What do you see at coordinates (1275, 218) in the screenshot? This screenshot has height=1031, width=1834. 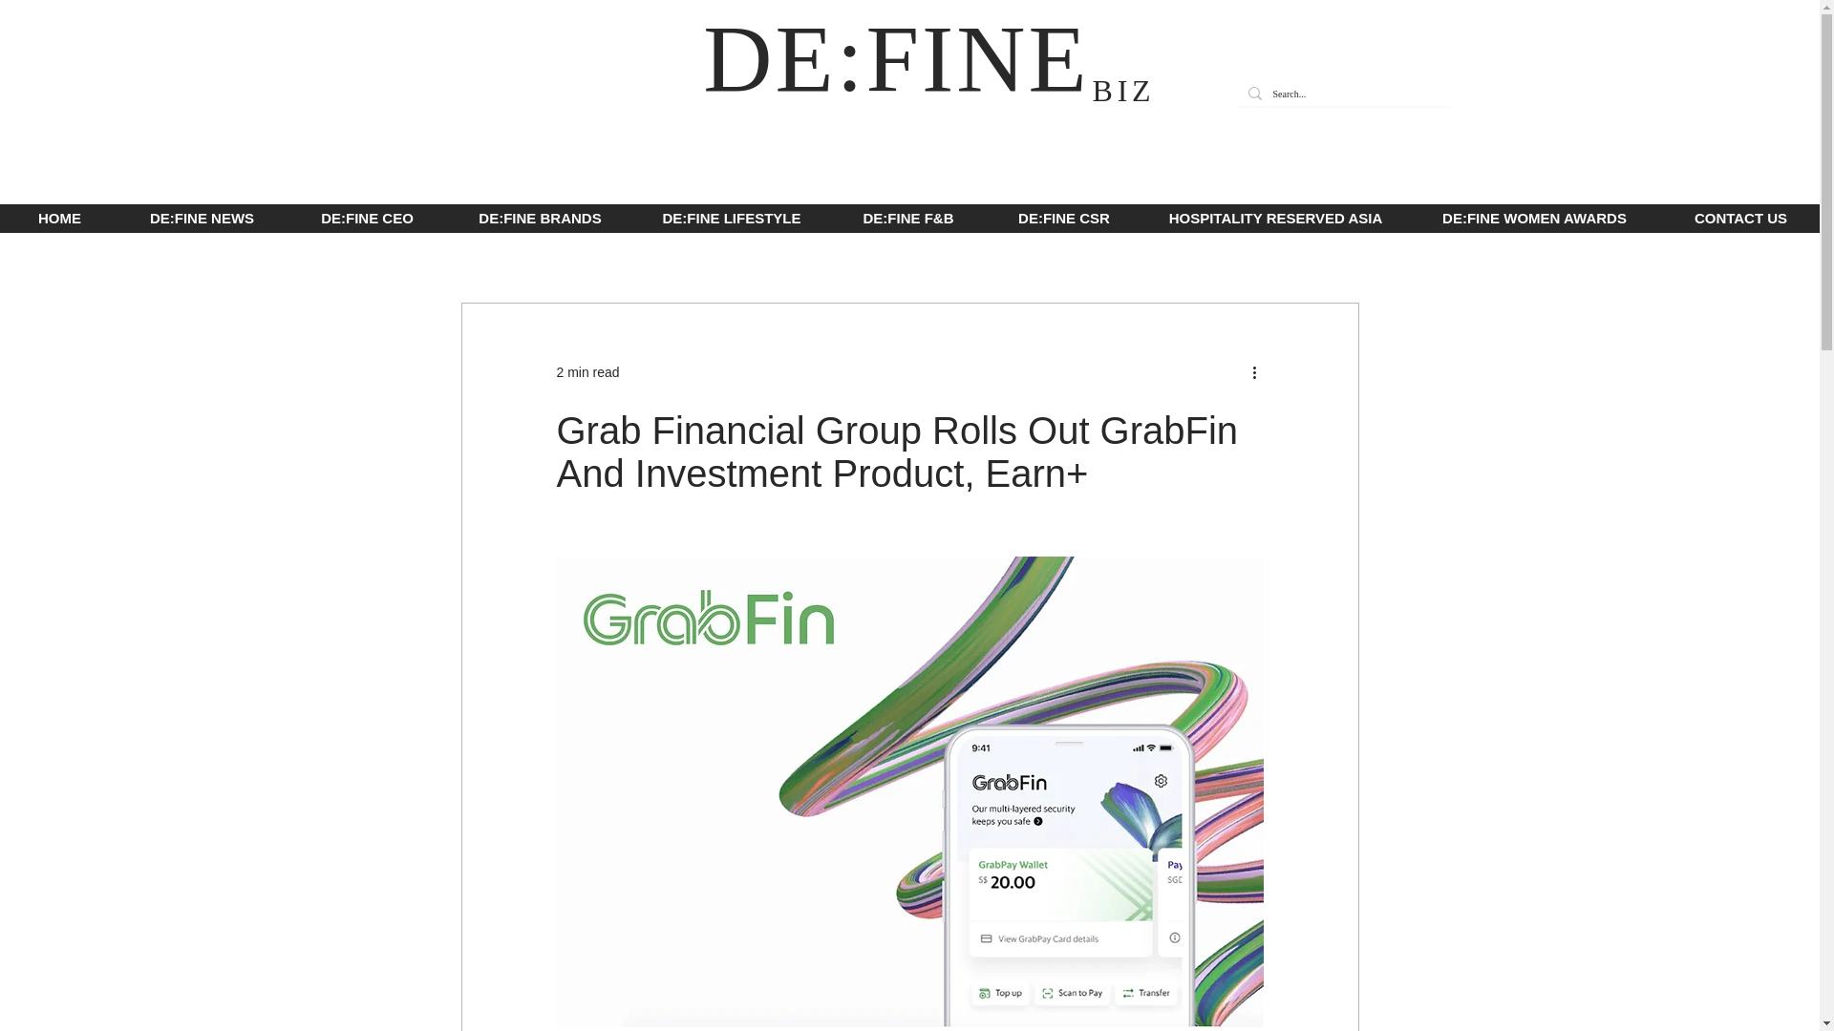 I see `HOSPITALITY RESERVED ASIA` at bounding box center [1275, 218].